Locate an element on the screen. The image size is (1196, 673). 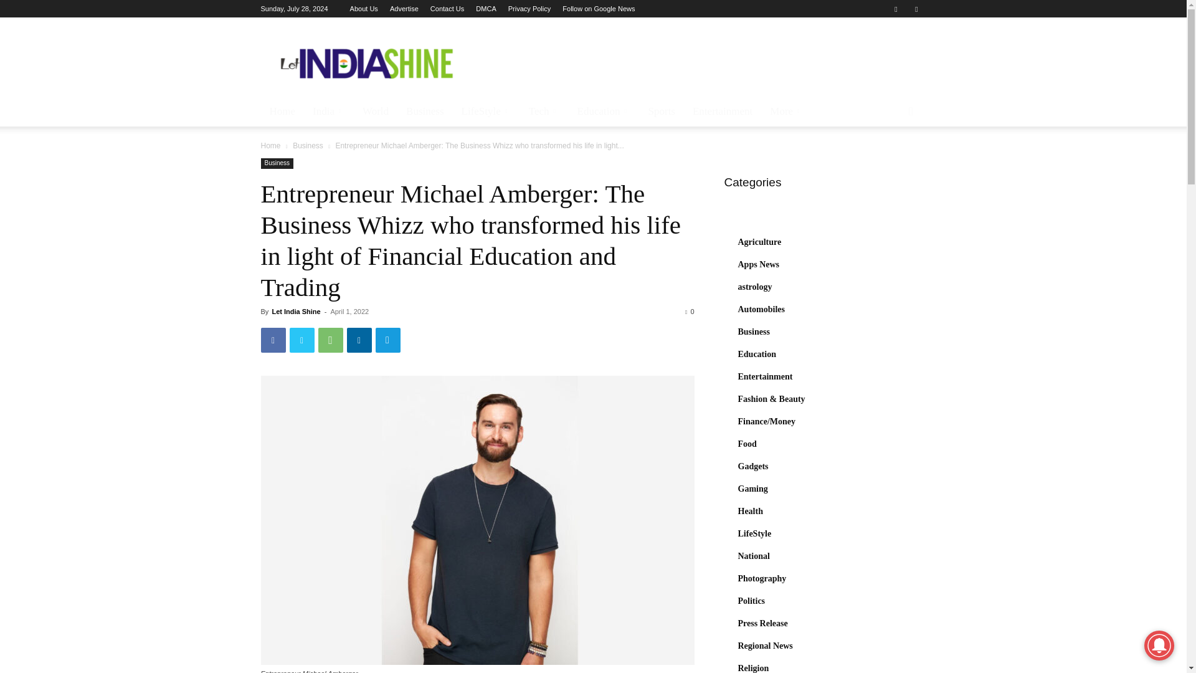
Facebook is located at coordinates (896, 9).